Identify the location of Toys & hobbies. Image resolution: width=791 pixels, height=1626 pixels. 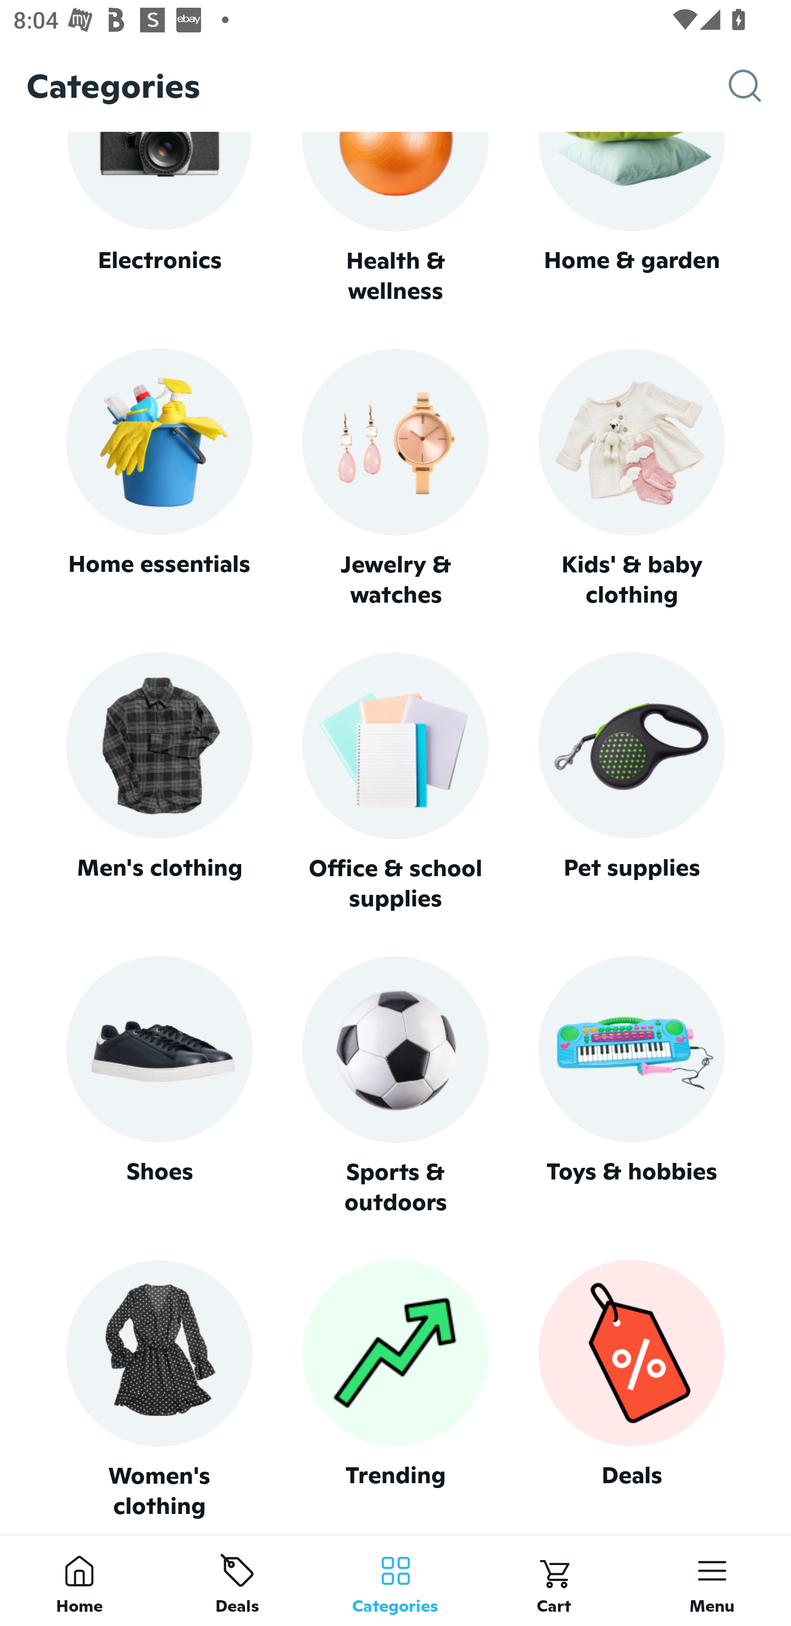
(632, 1086).